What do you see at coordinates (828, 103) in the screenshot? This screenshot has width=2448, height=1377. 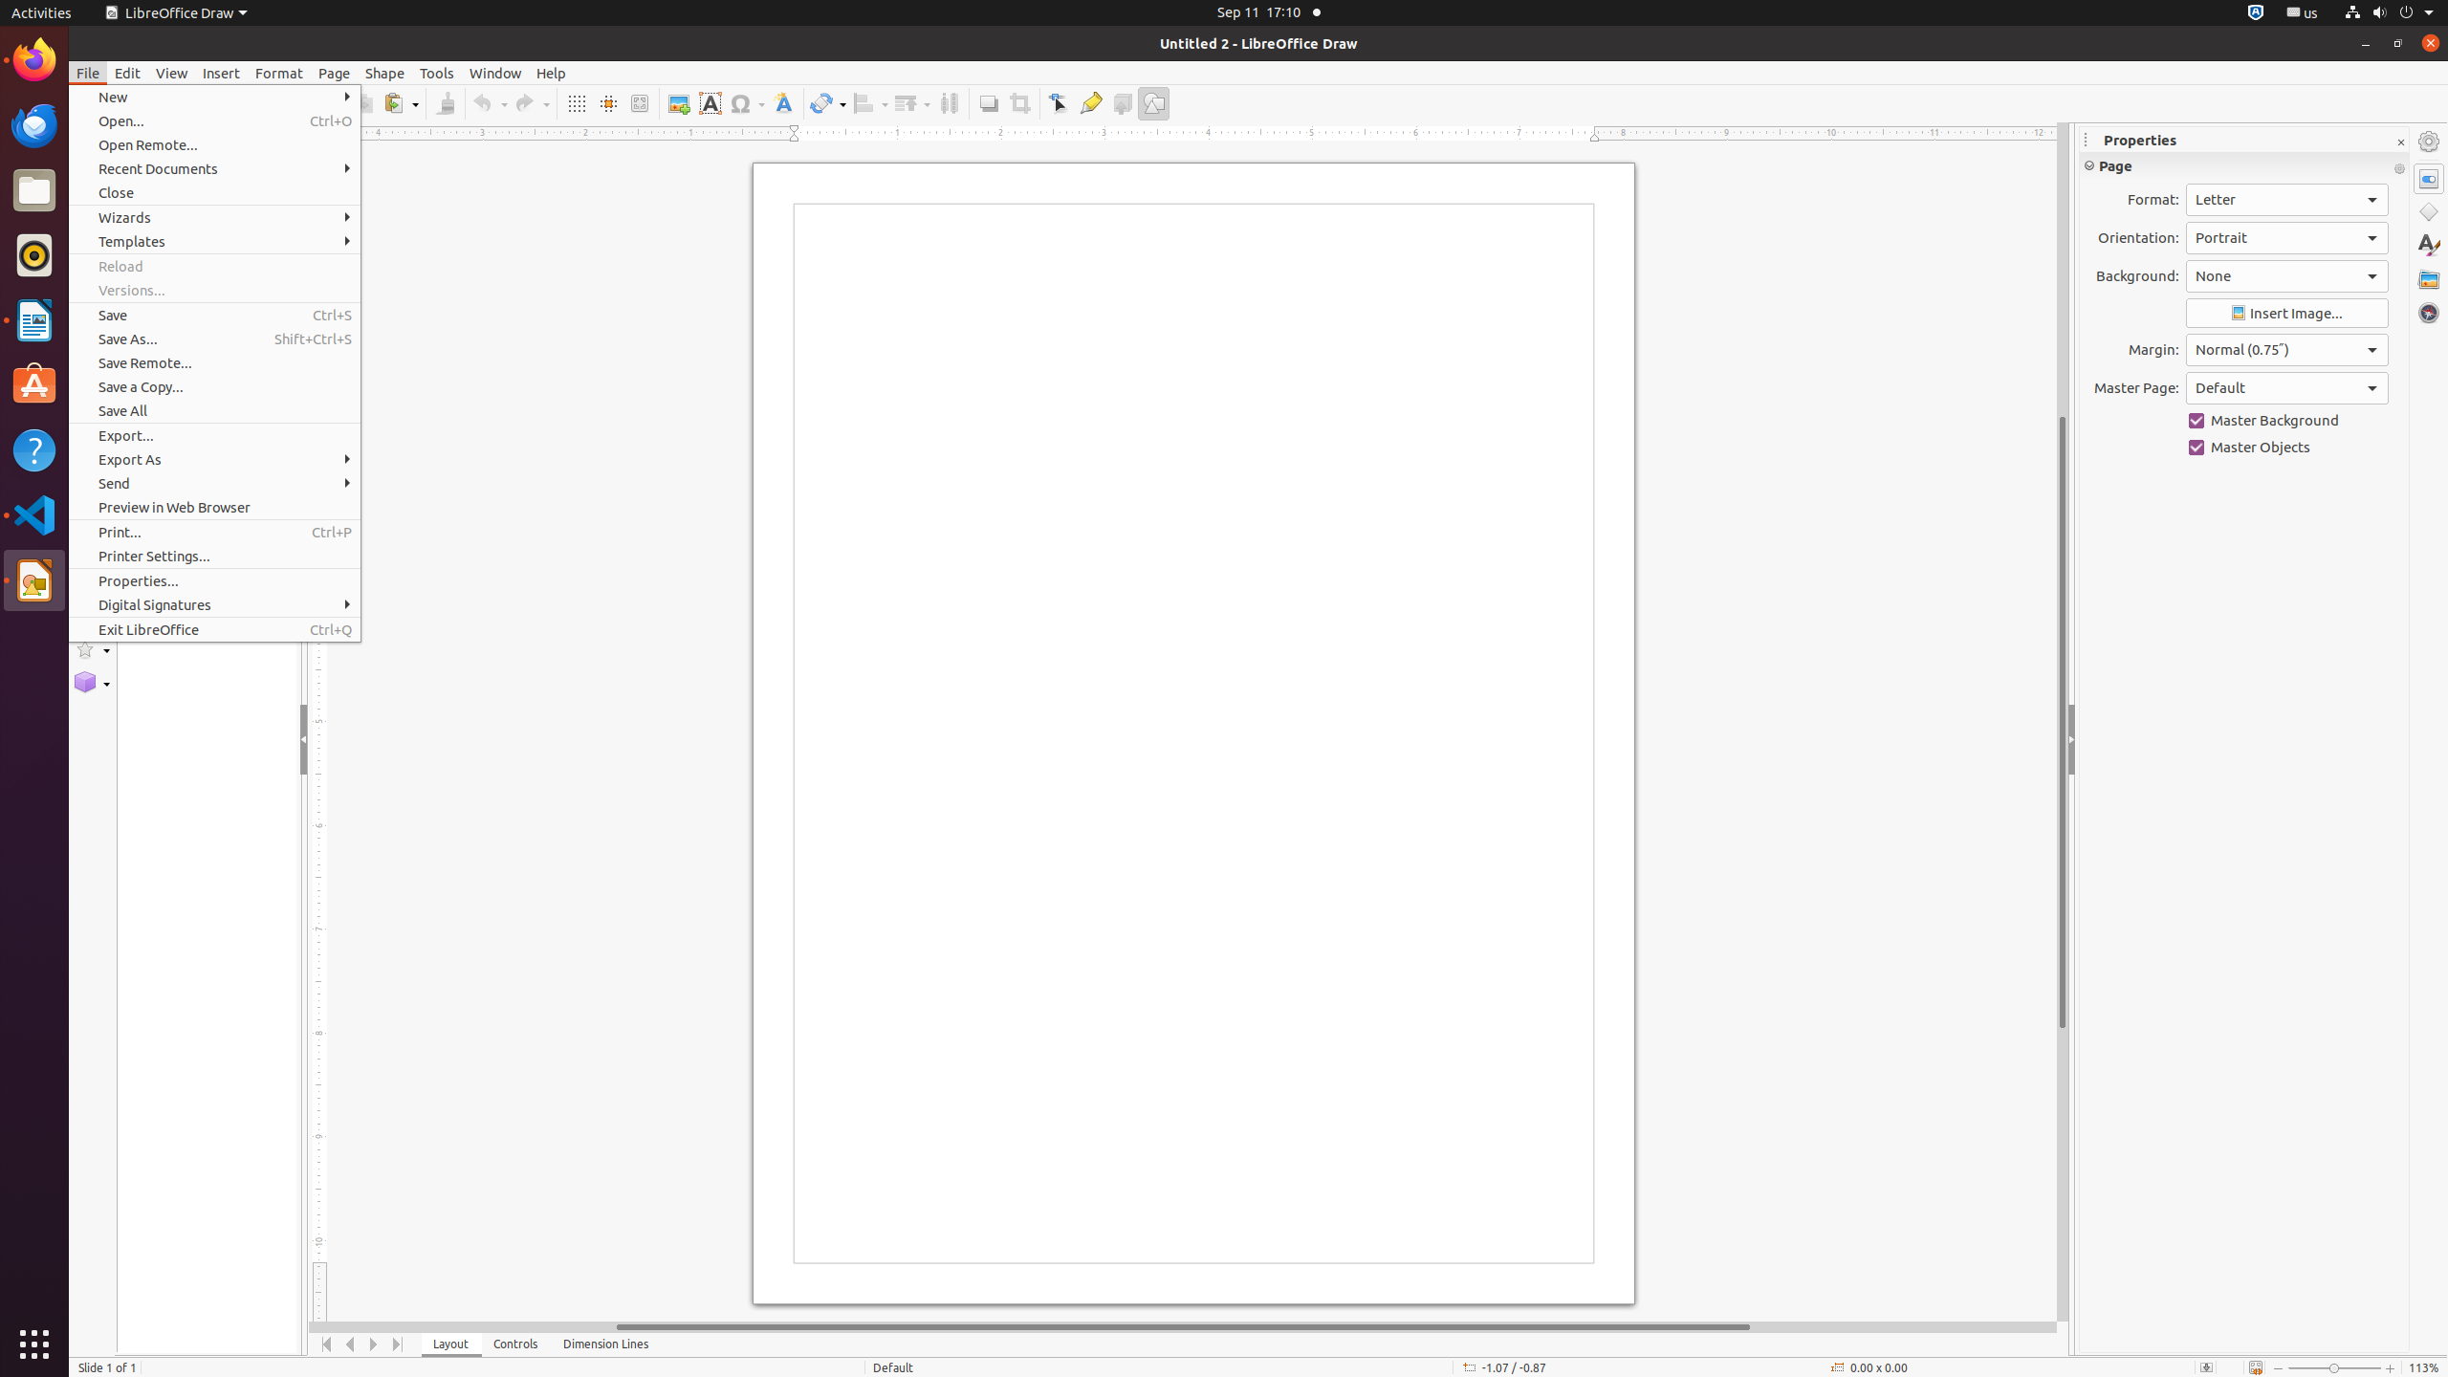 I see `Transformations` at bounding box center [828, 103].